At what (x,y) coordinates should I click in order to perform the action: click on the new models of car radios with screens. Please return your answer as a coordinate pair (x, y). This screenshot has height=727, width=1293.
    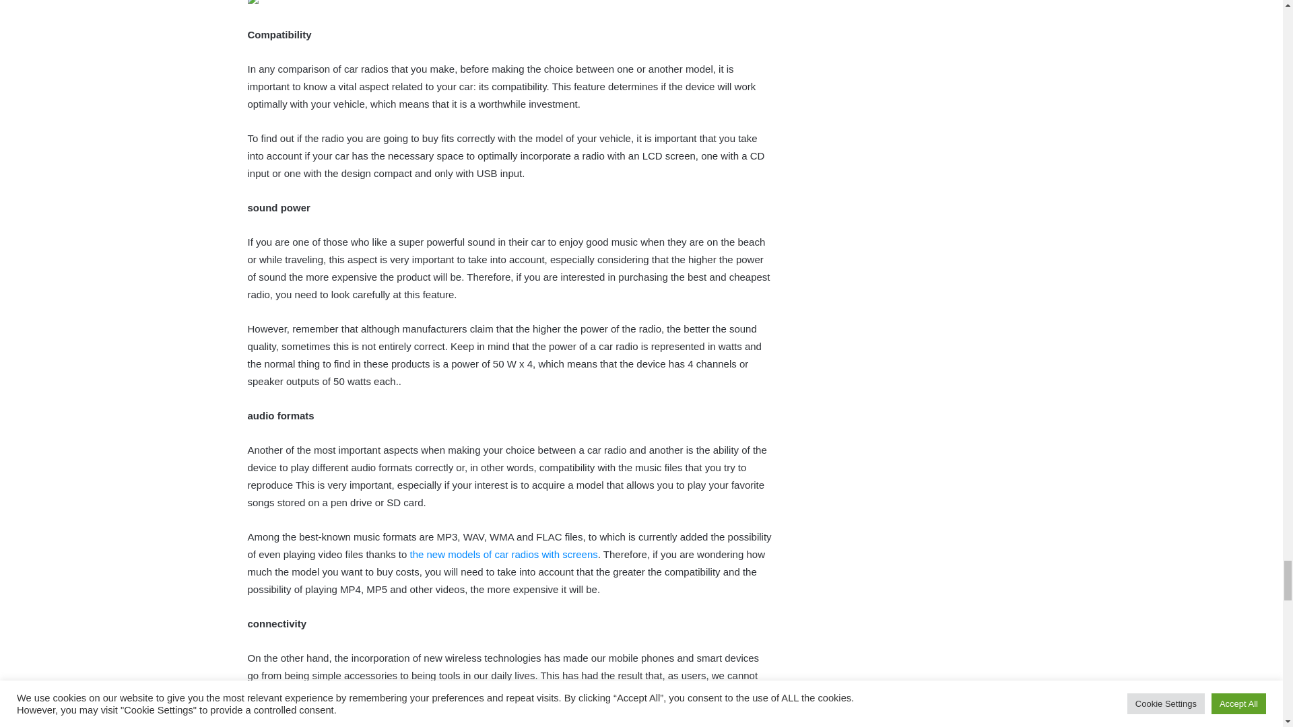
    Looking at the image, I should click on (504, 554).